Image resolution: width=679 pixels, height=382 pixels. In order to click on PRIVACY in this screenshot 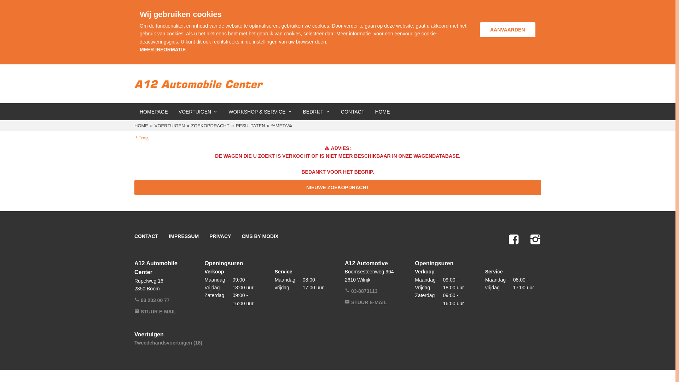, I will do `click(220, 236)`.